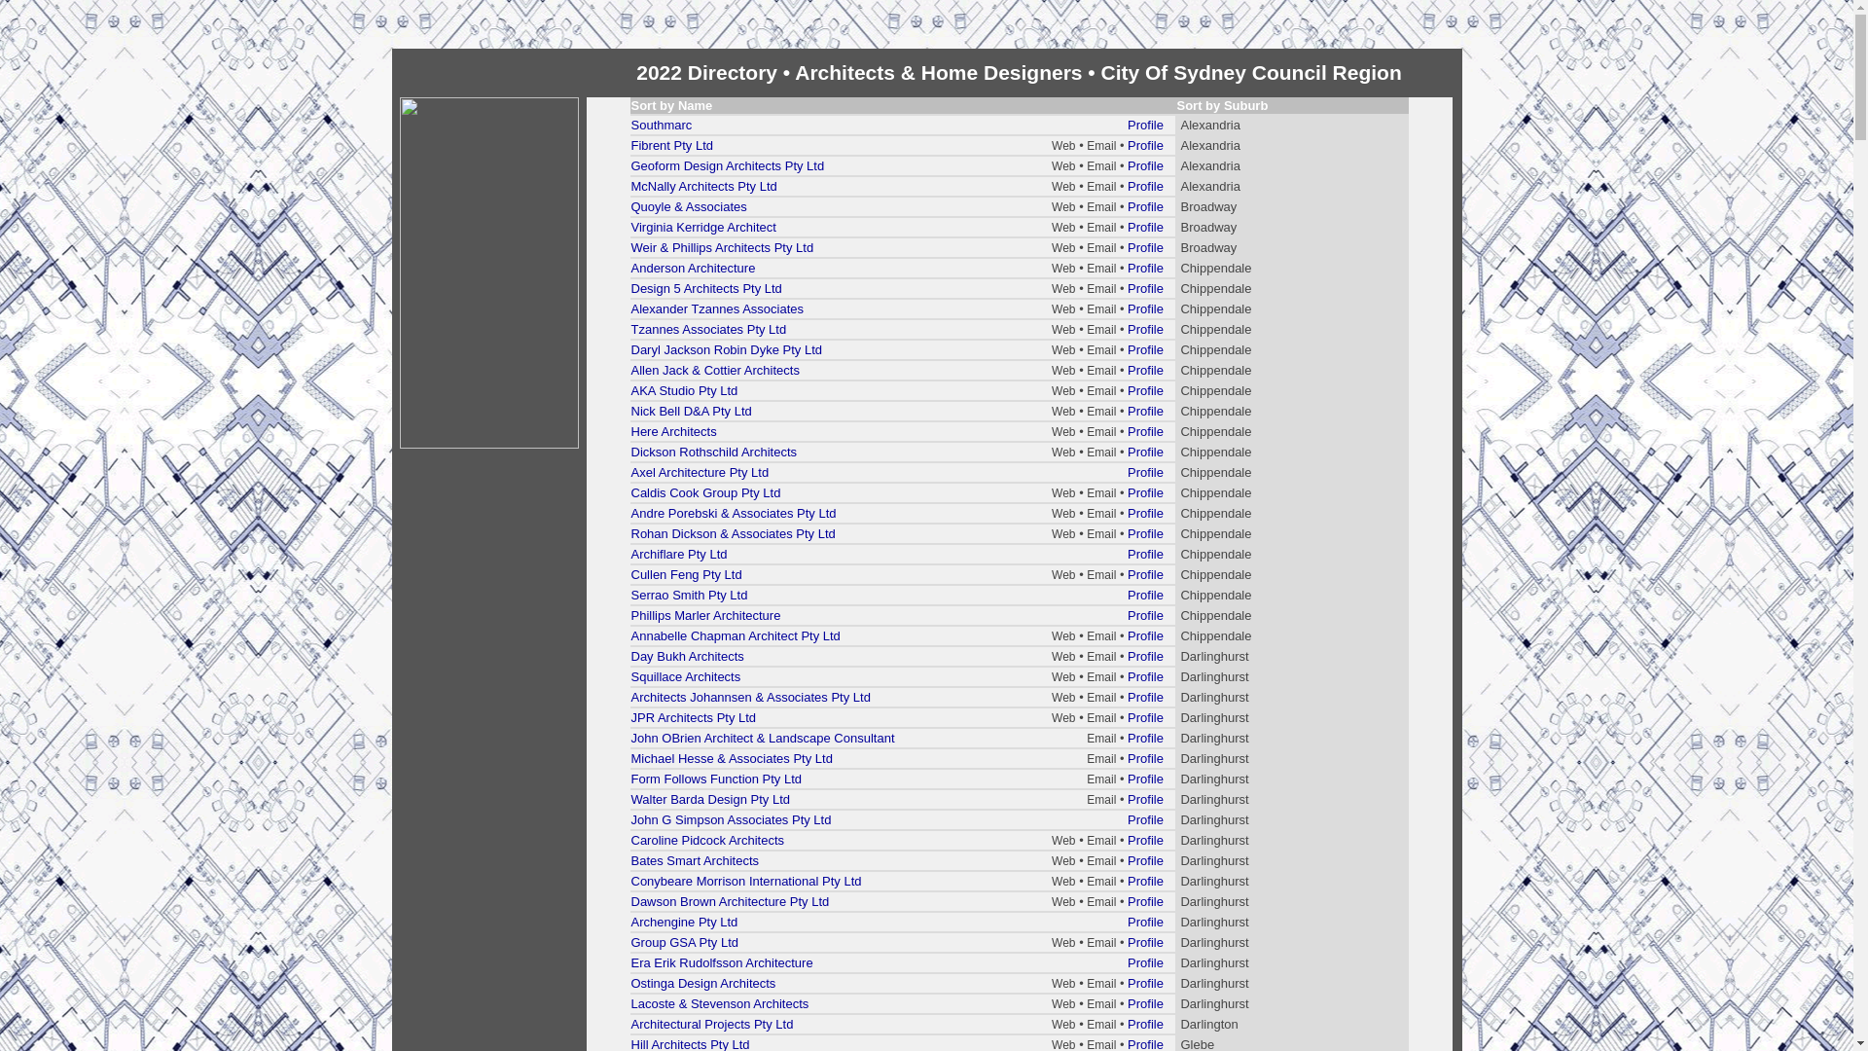 The image size is (1868, 1051). I want to click on Darlinghurst, so click(1214, 759).